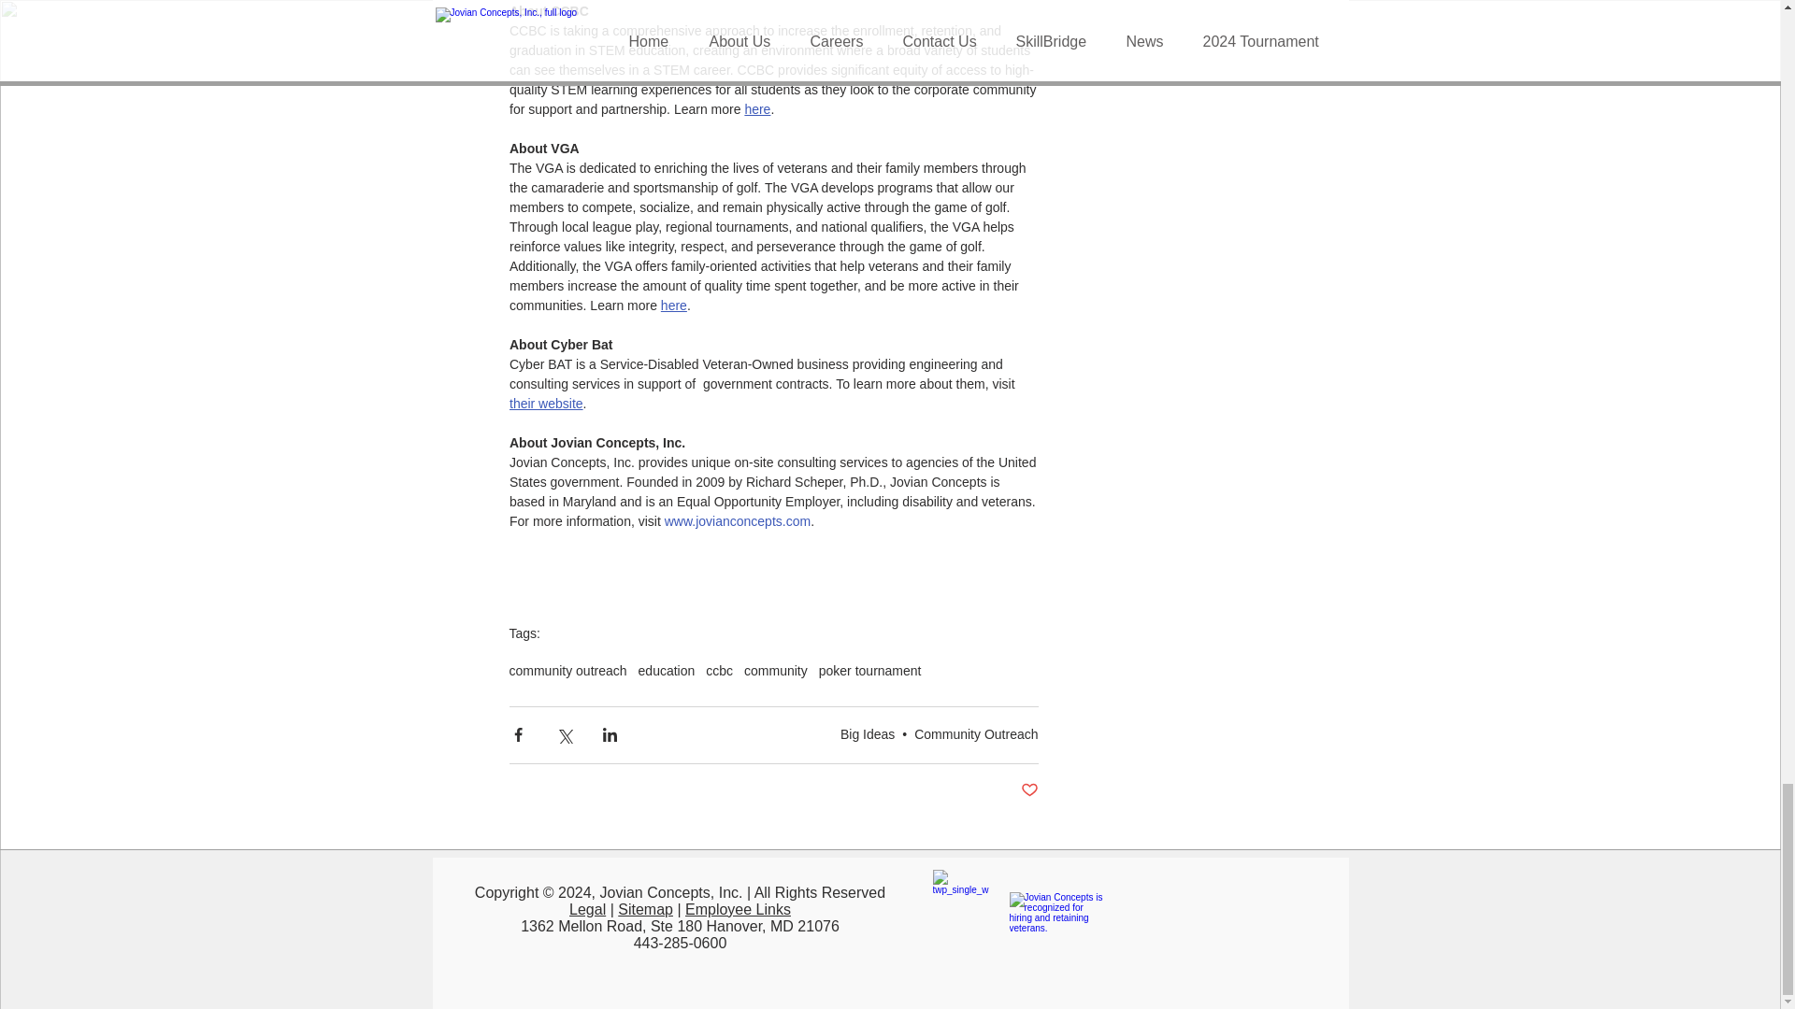 This screenshot has width=1795, height=1009. Describe the element at coordinates (544, 404) in the screenshot. I see `their website` at that location.